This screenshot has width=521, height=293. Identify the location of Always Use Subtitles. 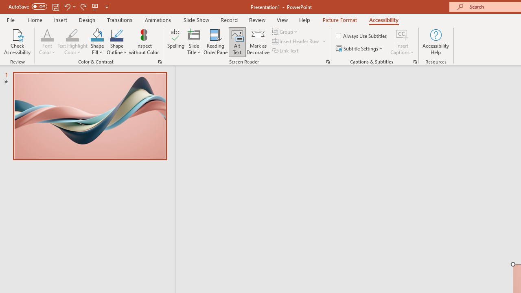
(362, 36).